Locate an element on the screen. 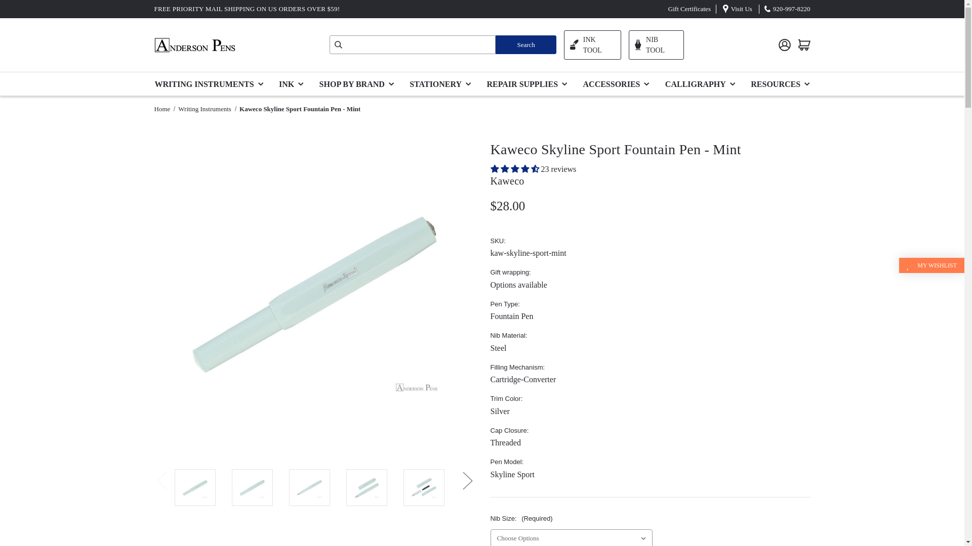  Gift Certificates is located at coordinates (690, 8).